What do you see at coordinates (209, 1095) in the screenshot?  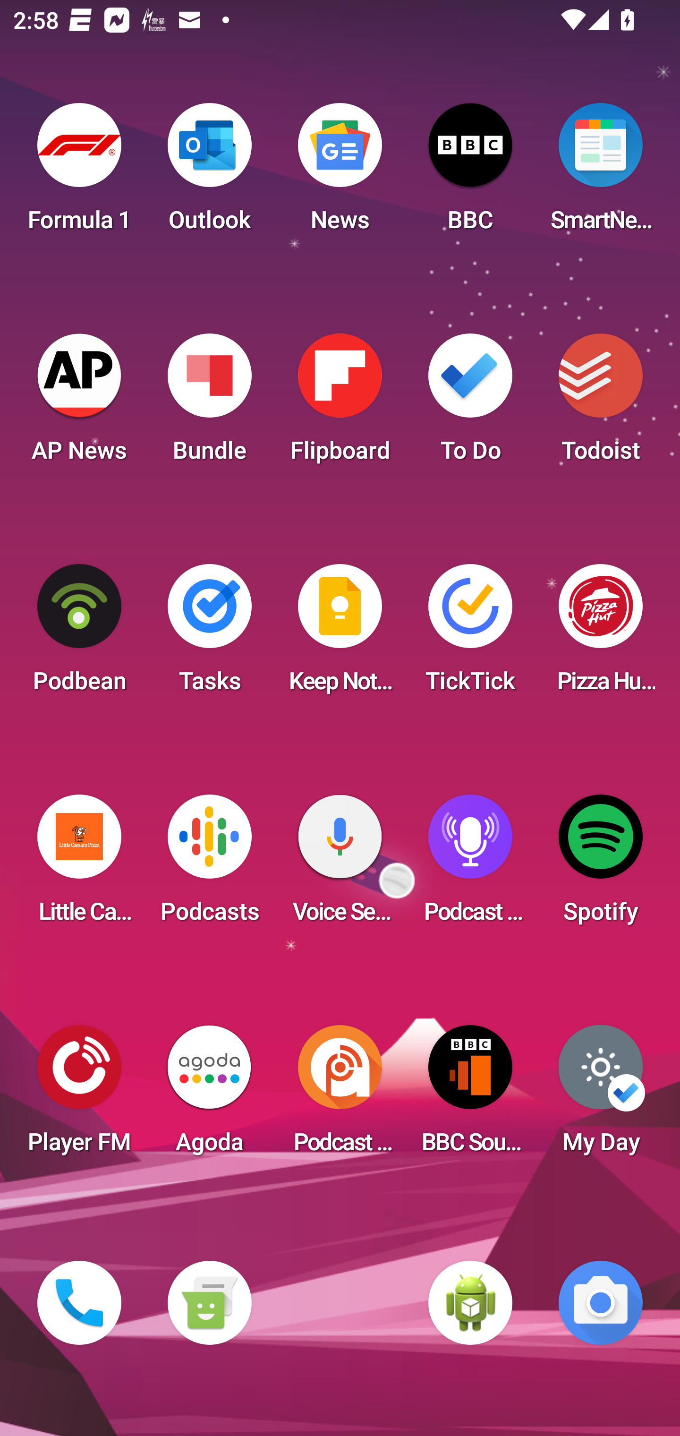 I see `Agoda` at bounding box center [209, 1095].